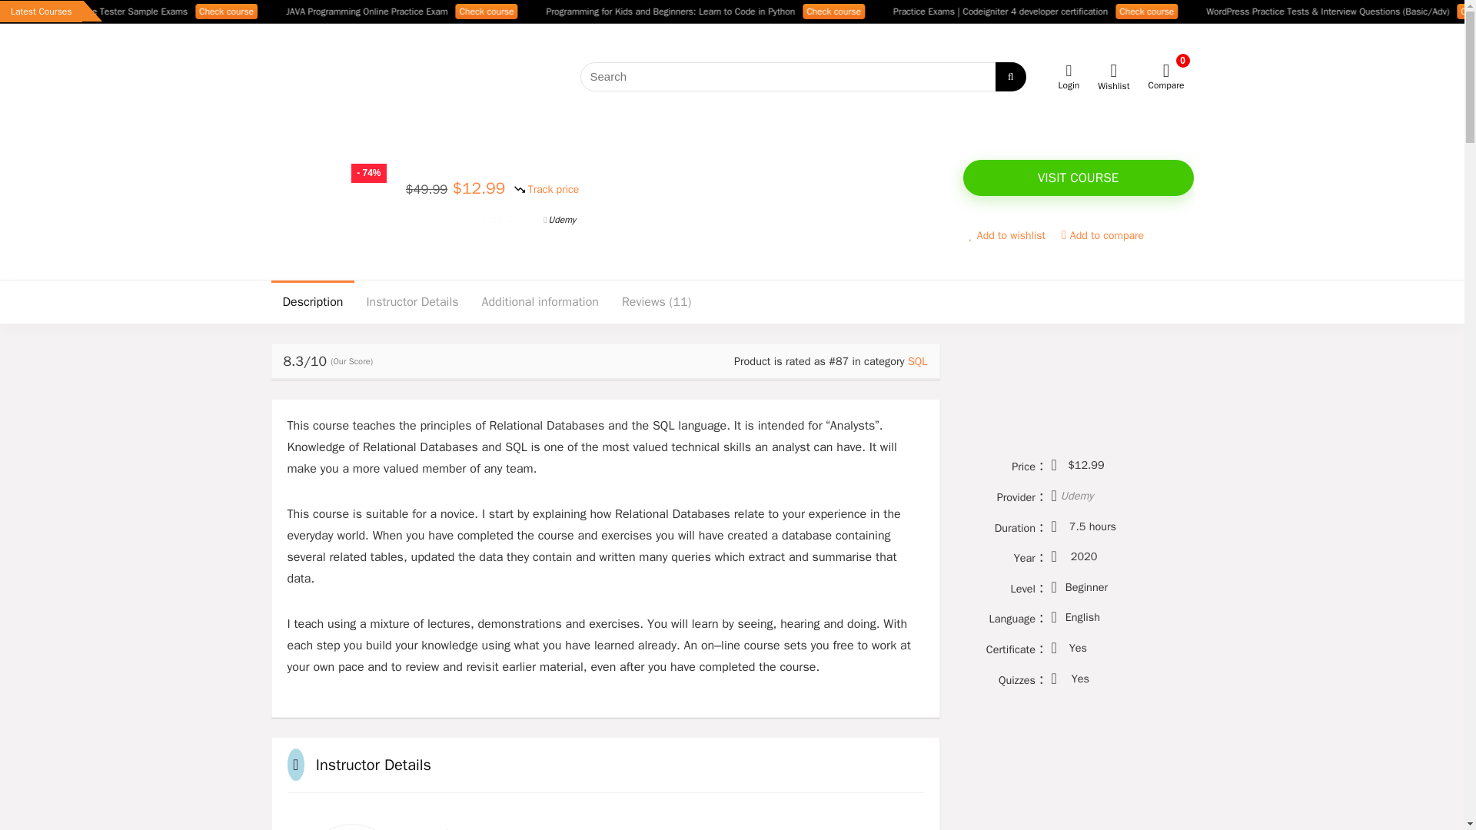 This screenshot has height=830, width=1476. I want to click on Tom Gillies, so click(440, 219).